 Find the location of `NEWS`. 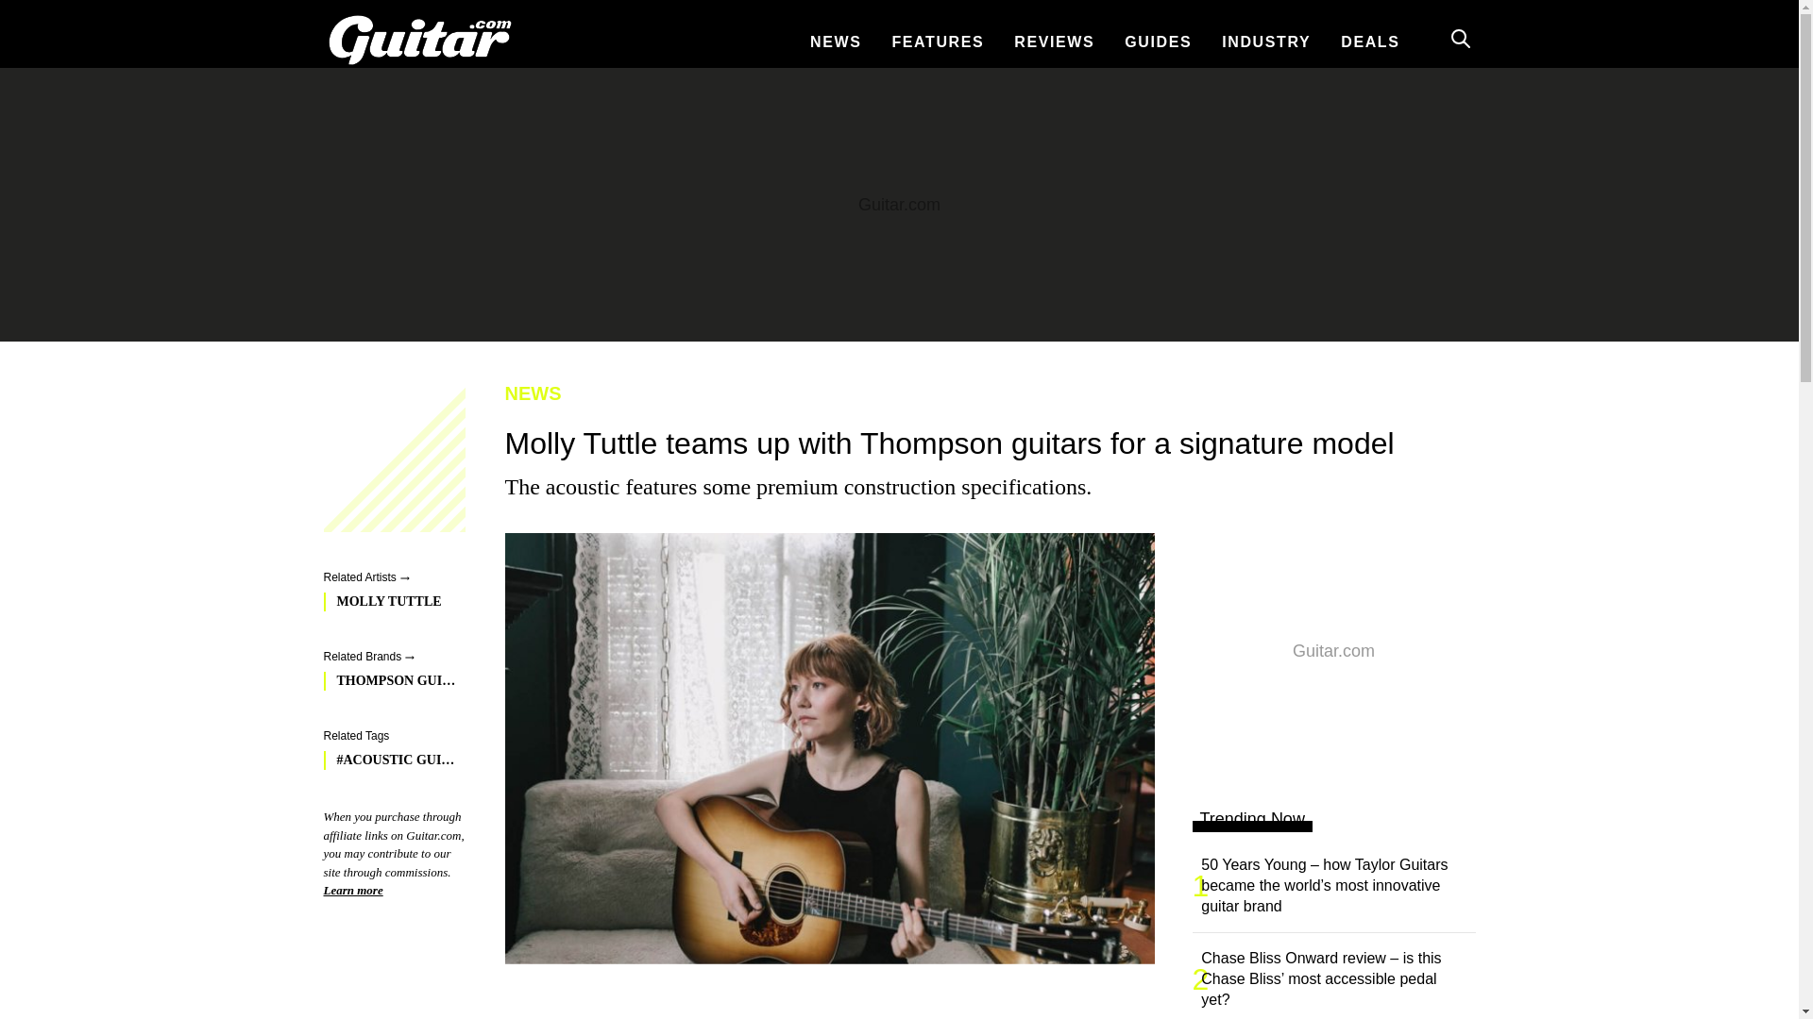

NEWS is located at coordinates (835, 42).